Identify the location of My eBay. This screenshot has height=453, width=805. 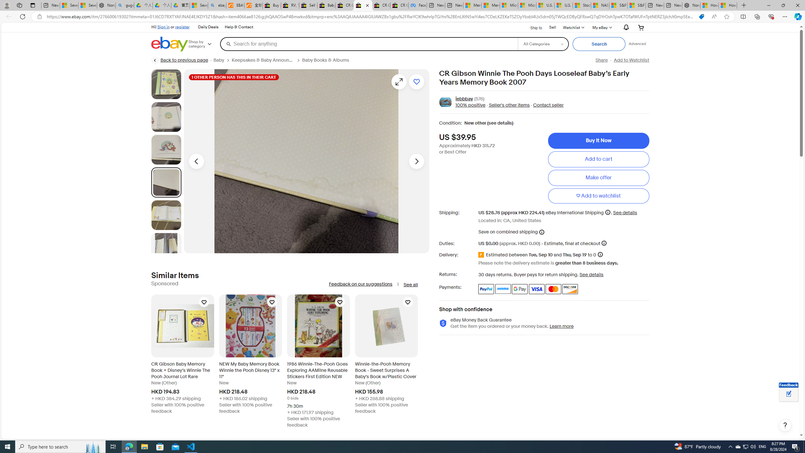
(602, 27).